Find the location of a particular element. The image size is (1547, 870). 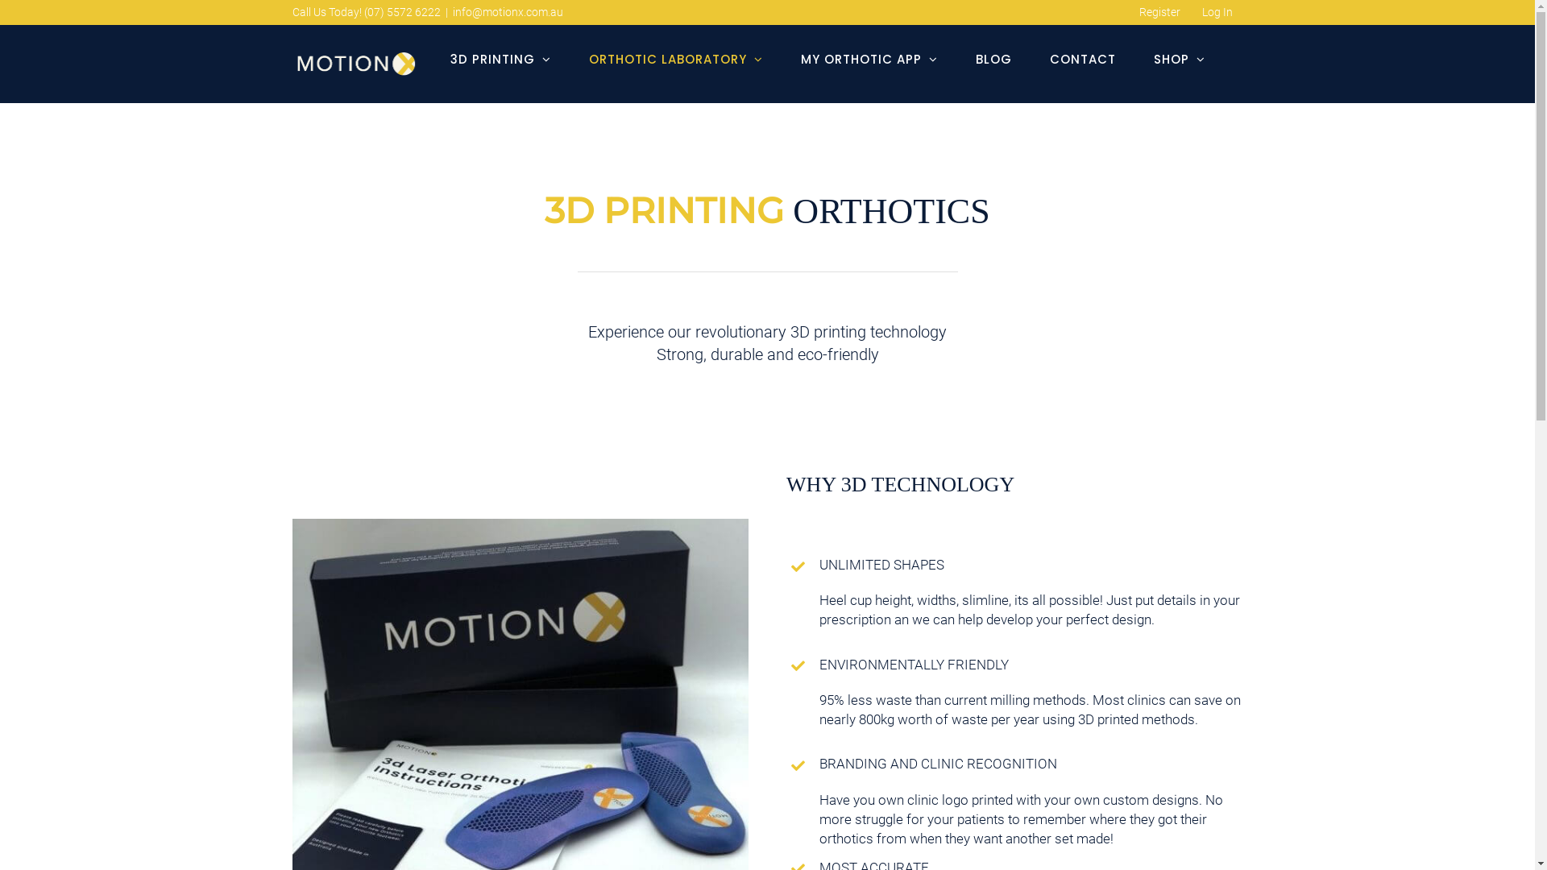

3D PRINTING is located at coordinates (500, 59).